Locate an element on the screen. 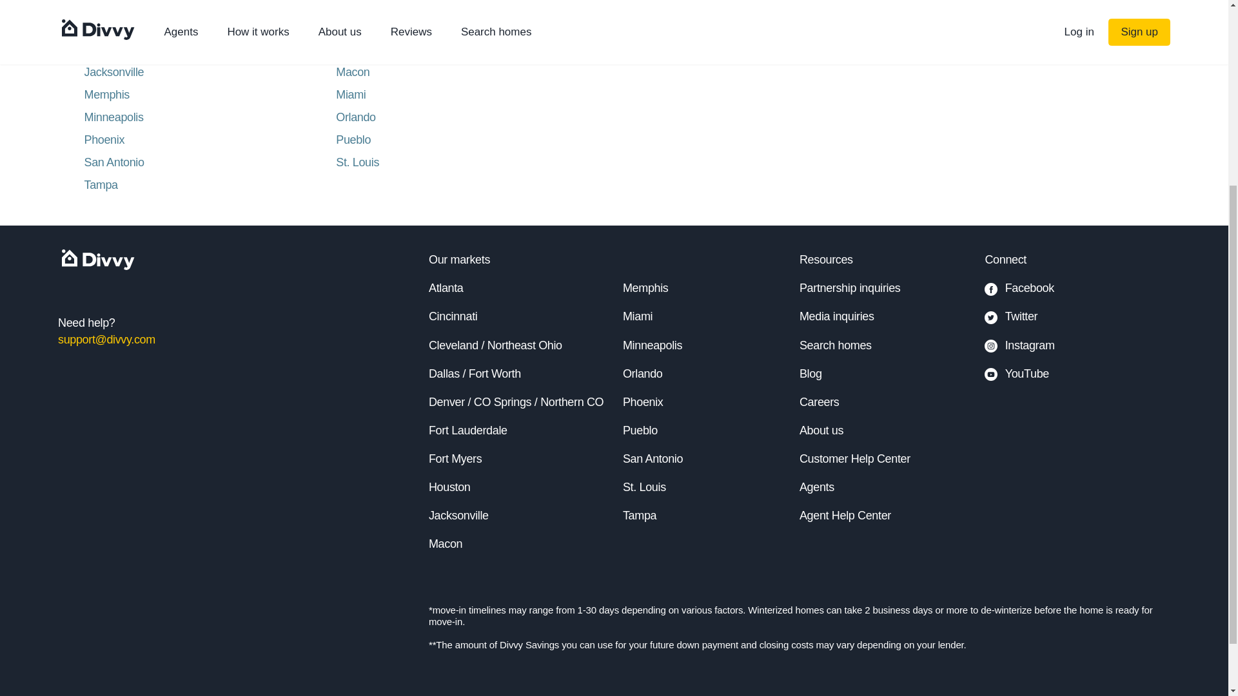 The width and height of the screenshot is (1238, 696). Houston is located at coordinates (449, 487).